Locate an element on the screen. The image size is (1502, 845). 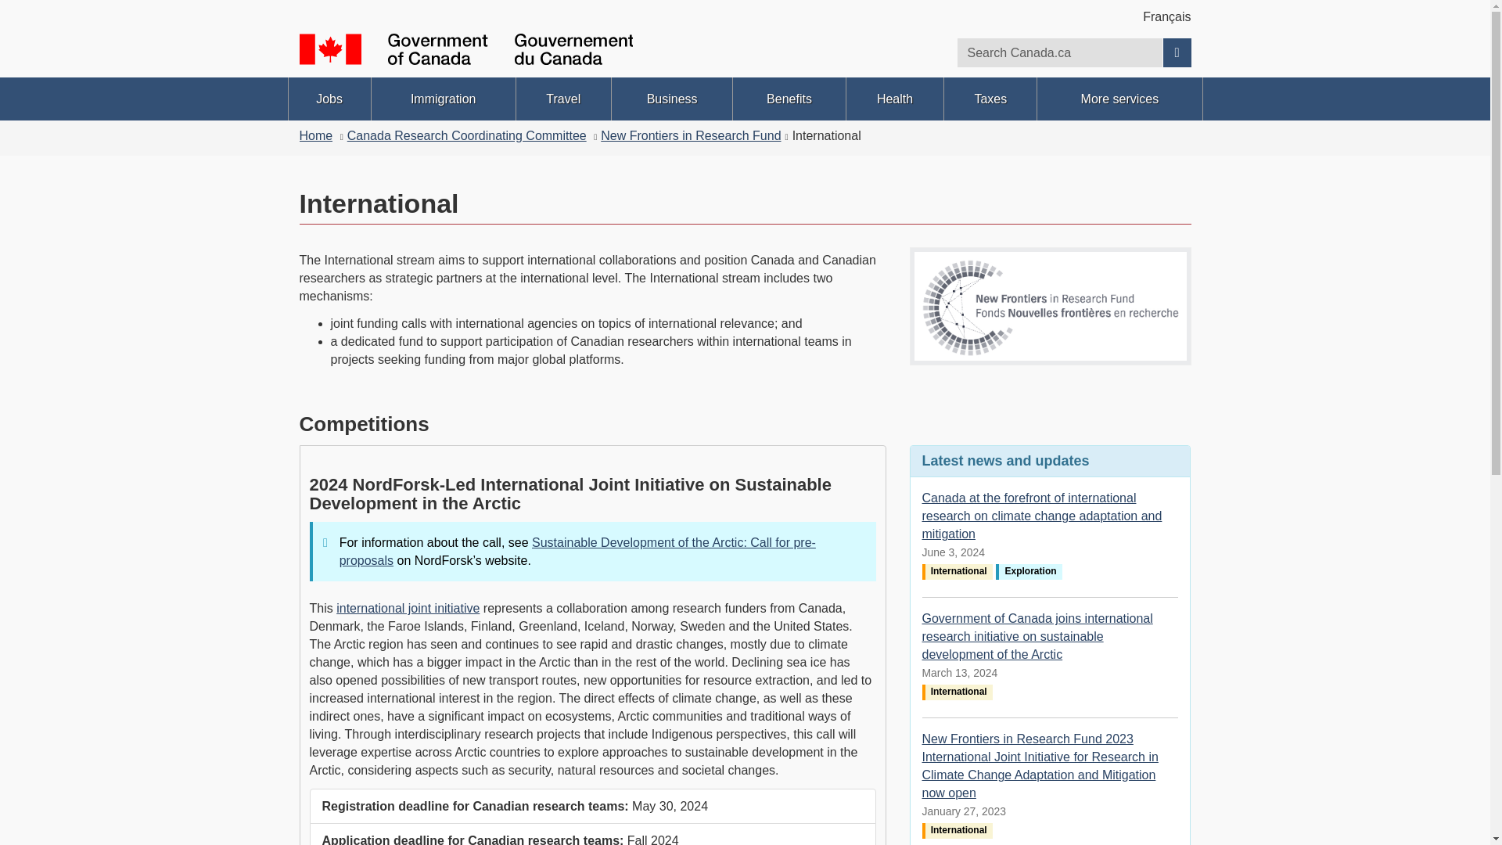
Home is located at coordinates (315, 136).